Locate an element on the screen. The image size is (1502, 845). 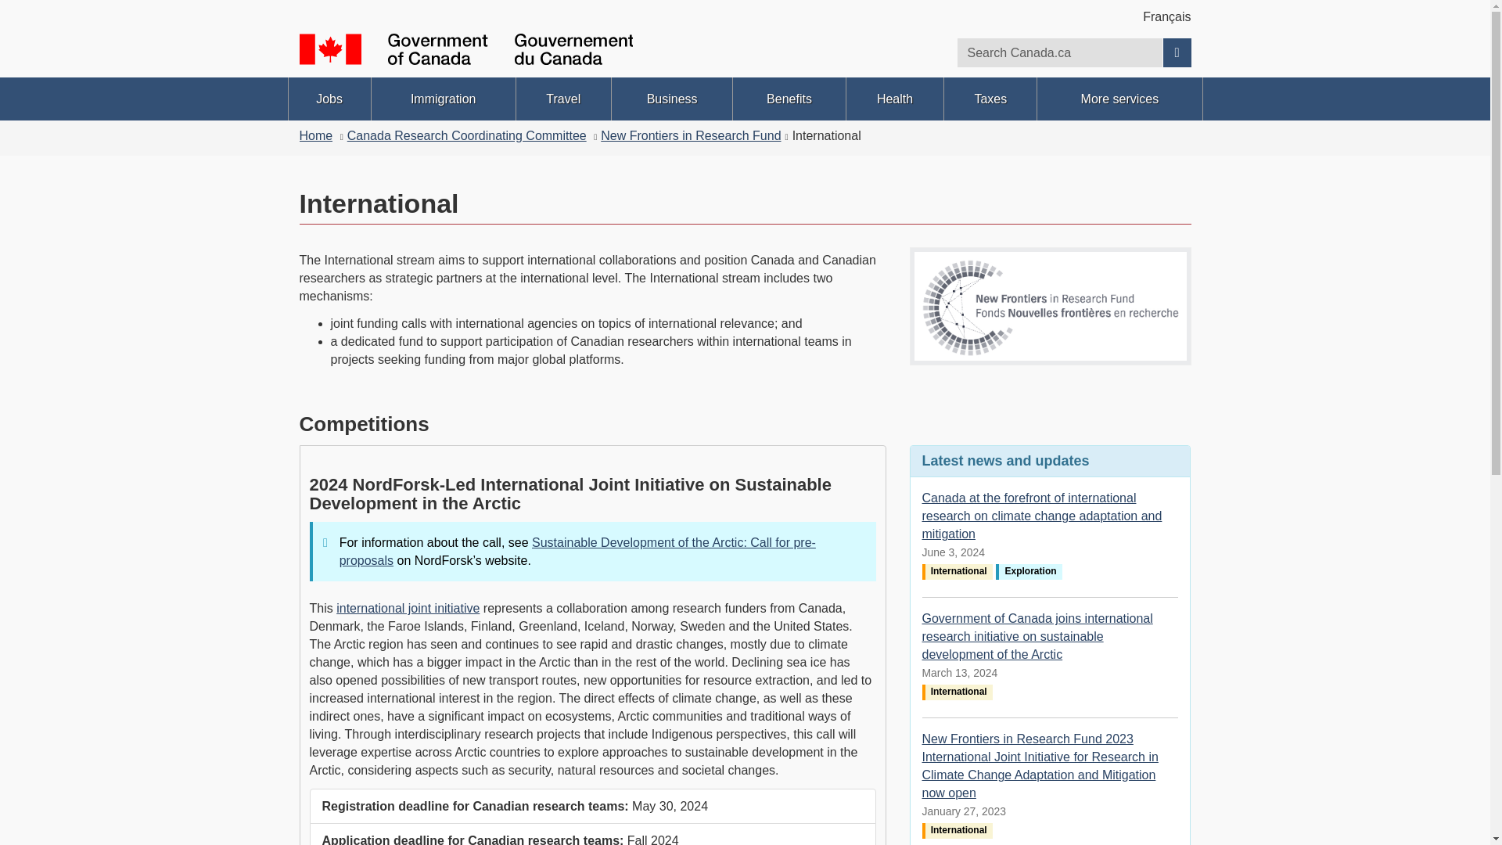
Home is located at coordinates (315, 136).